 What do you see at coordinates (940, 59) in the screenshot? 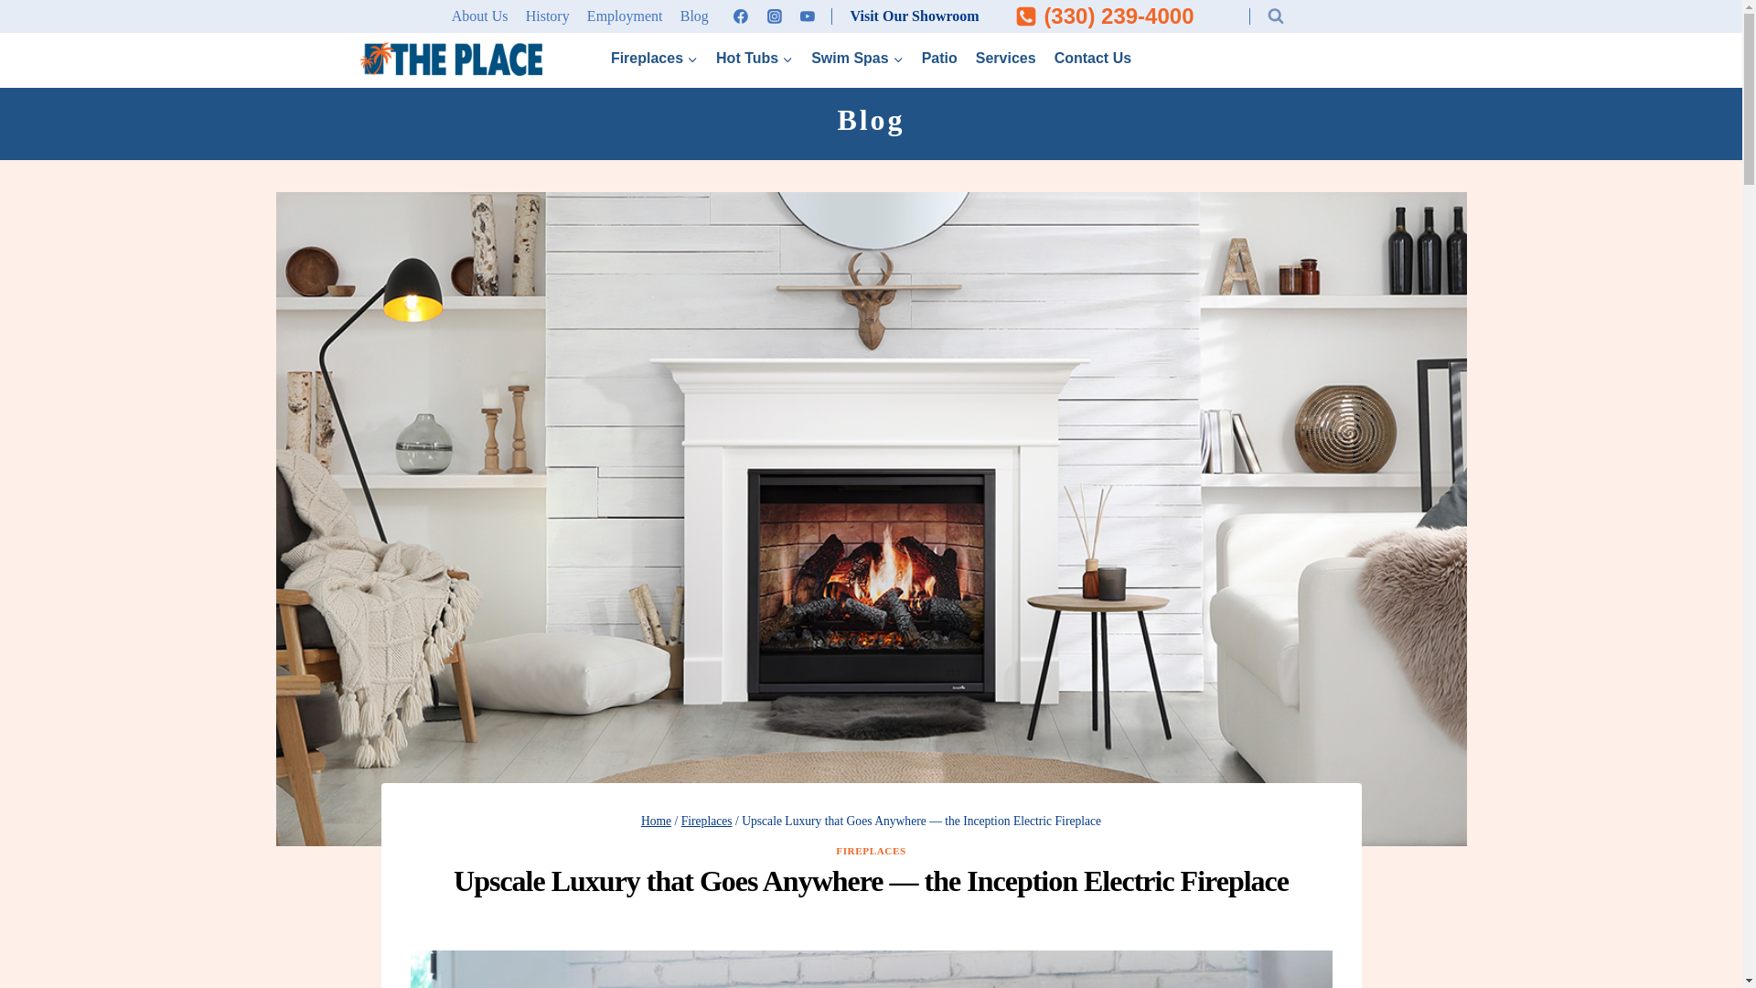
I see `Patio` at bounding box center [940, 59].